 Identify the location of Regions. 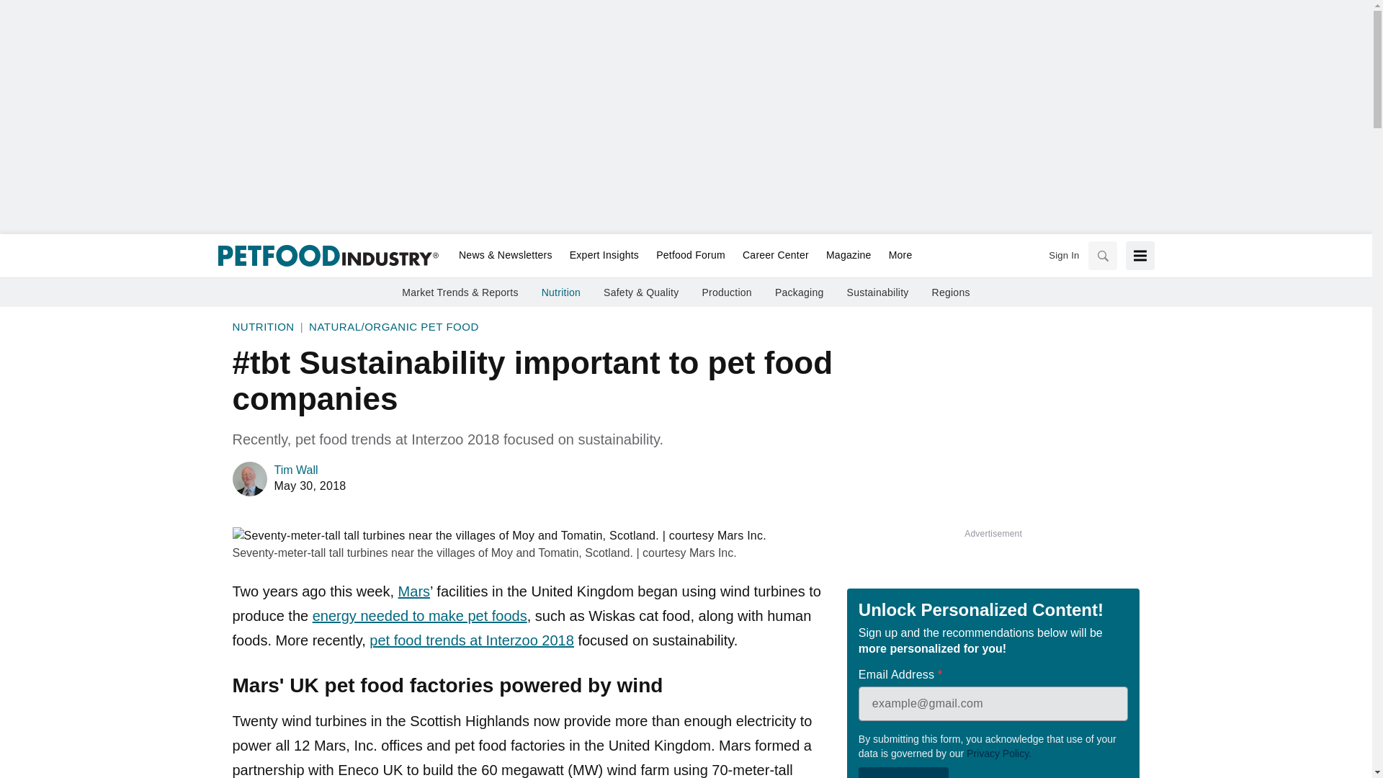
(951, 292).